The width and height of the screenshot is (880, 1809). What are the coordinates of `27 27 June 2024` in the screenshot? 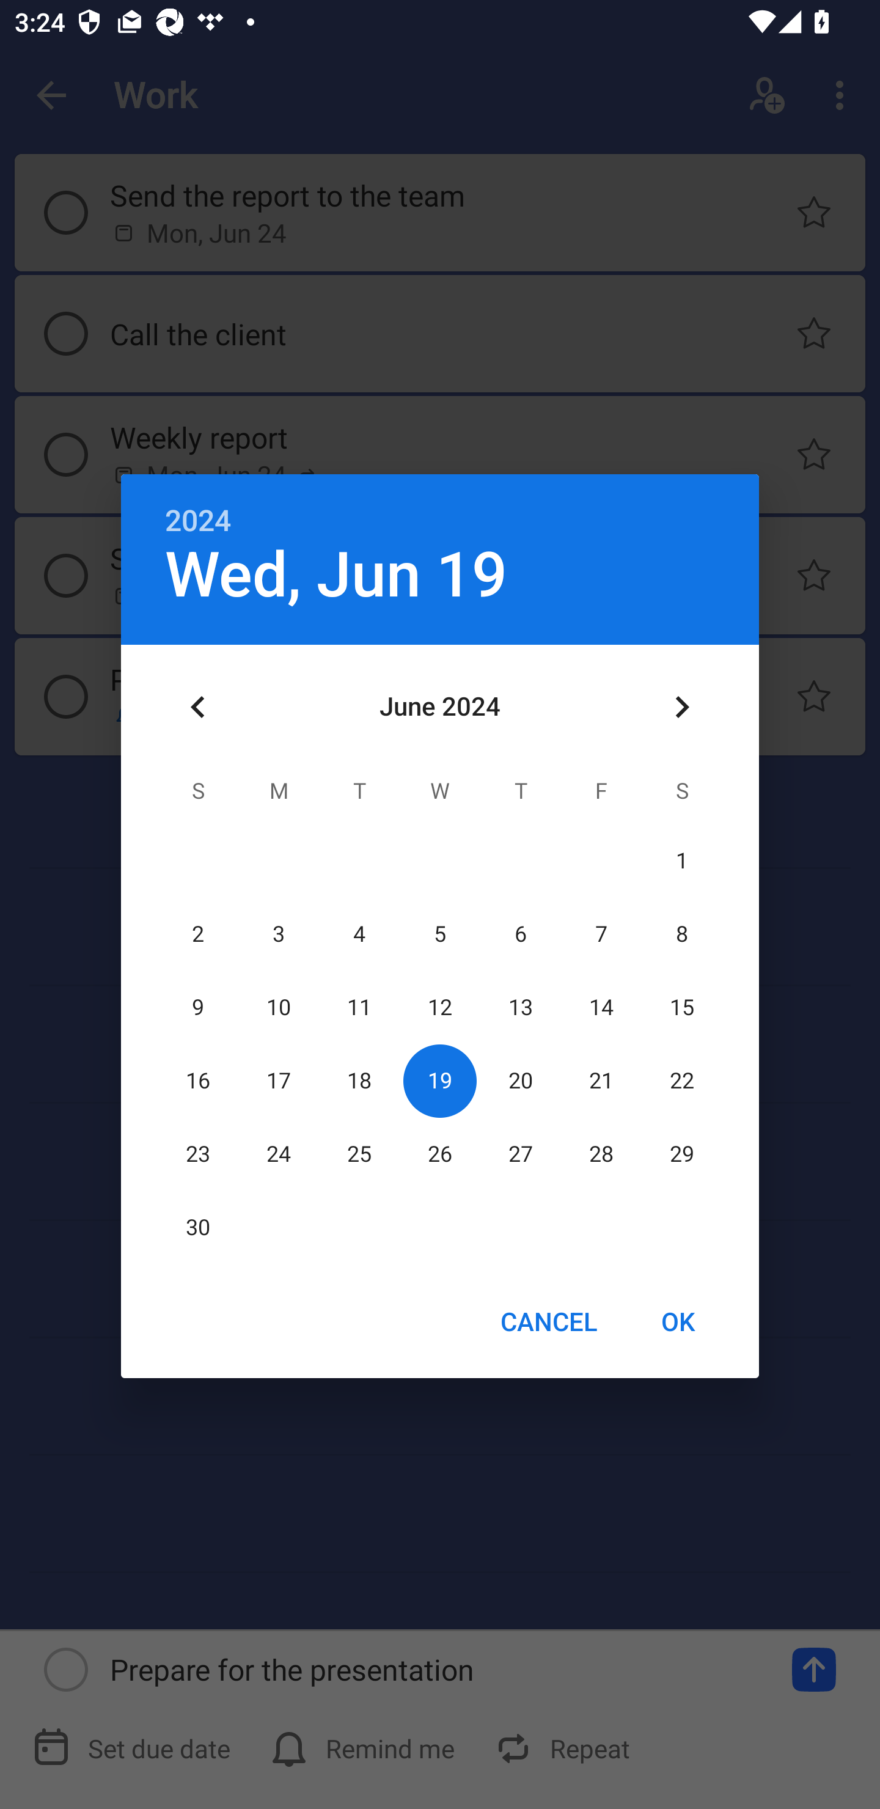 It's located at (521, 1154).